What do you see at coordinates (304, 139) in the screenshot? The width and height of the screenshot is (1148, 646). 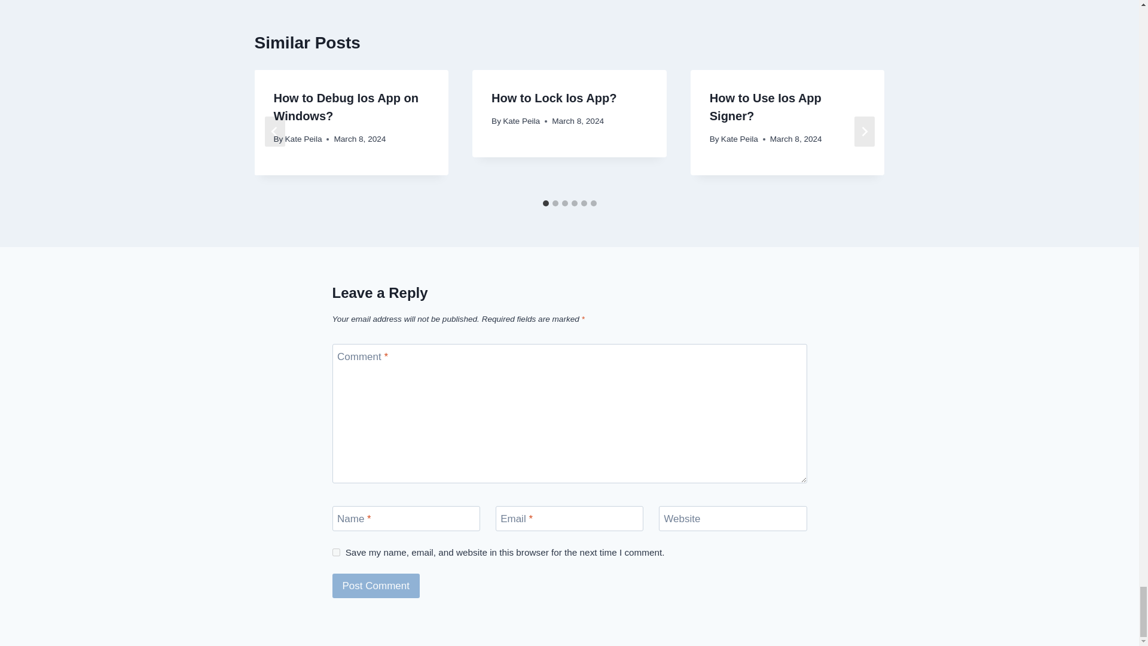 I see `Kate Peila` at bounding box center [304, 139].